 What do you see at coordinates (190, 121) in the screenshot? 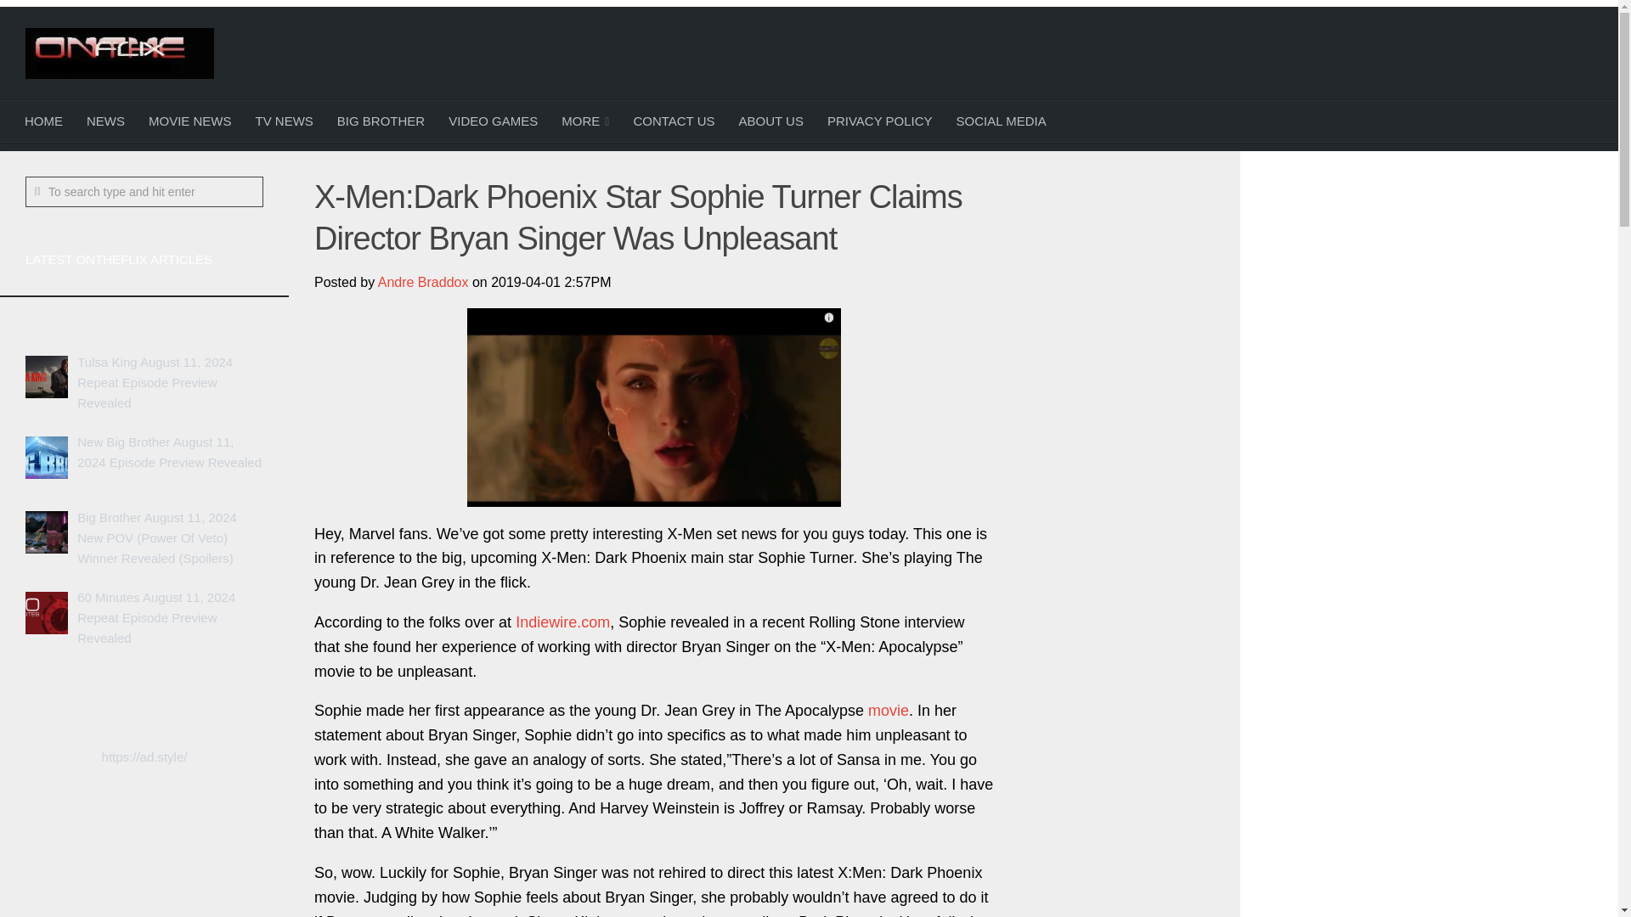
I see `MOVIE NEWS` at bounding box center [190, 121].